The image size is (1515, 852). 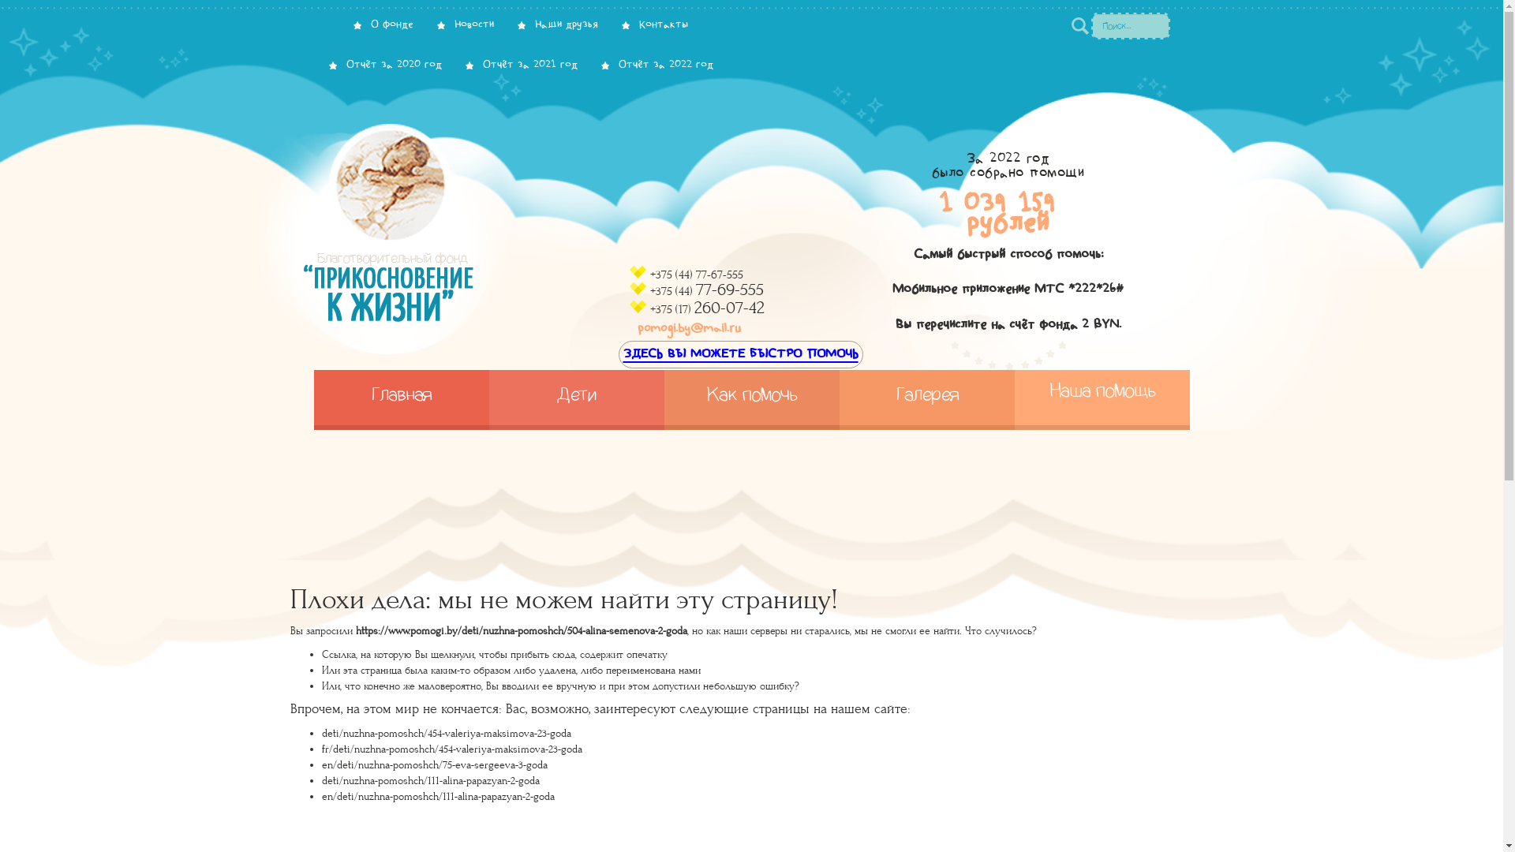 What do you see at coordinates (452, 749) in the screenshot?
I see `fr/deti/nuzhna-pomoshch/454-valeriya-maksimova-23-goda` at bounding box center [452, 749].